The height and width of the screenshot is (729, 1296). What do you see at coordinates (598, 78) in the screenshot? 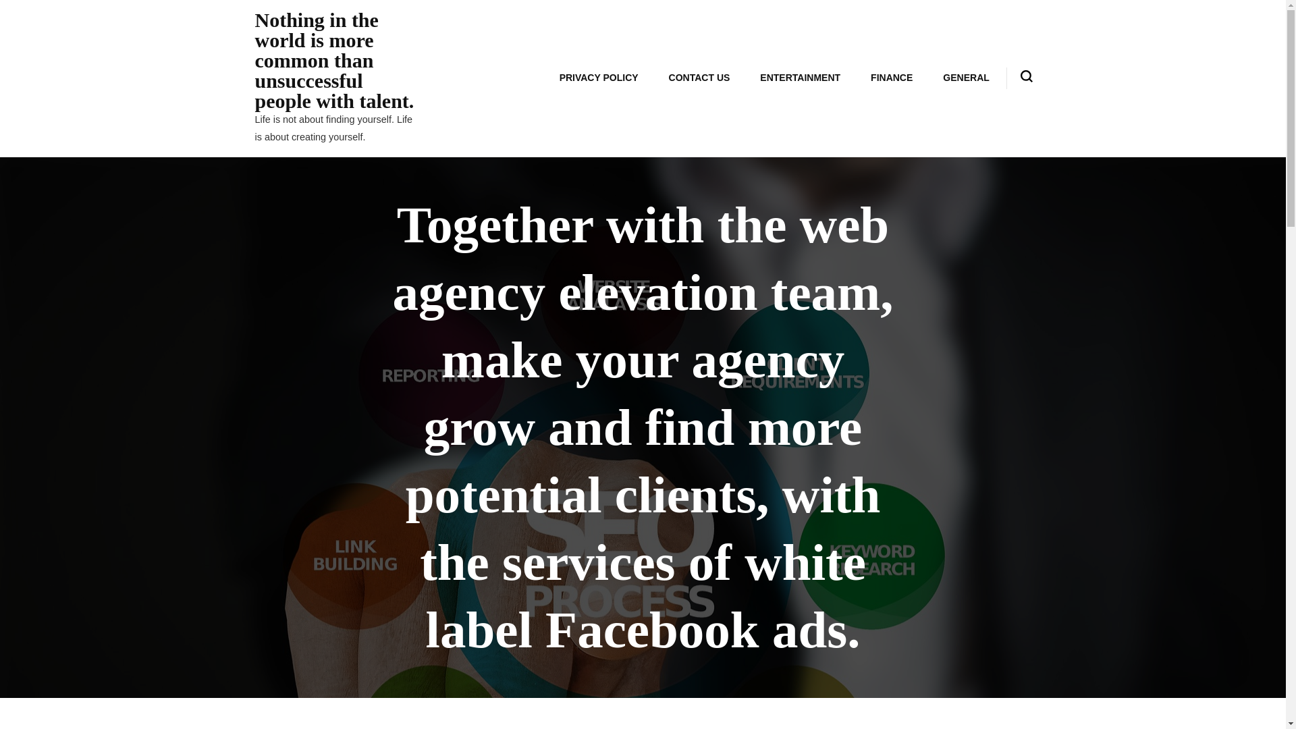
I see `PRIVACY POLICY` at bounding box center [598, 78].